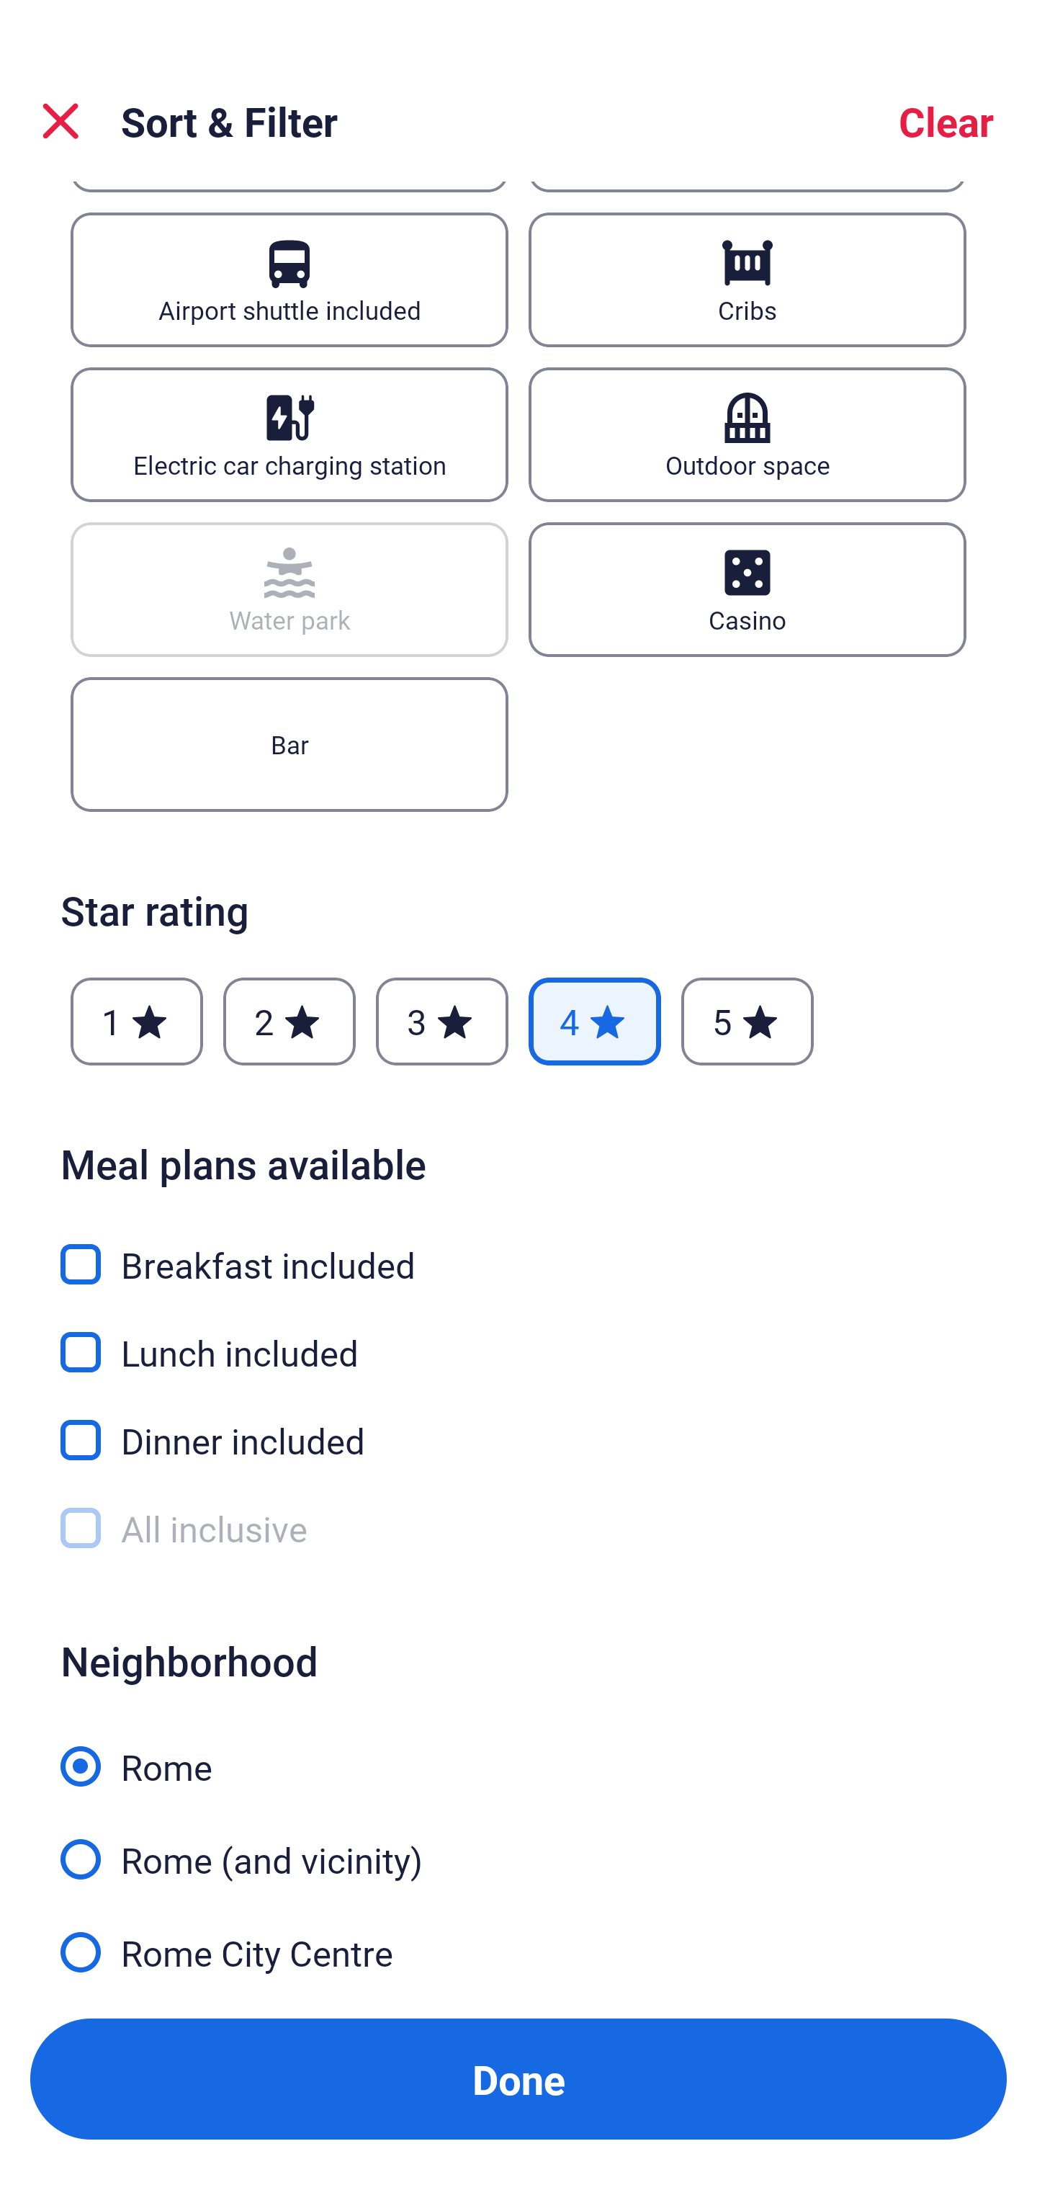 The image size is (1037, 2190). What do you see at coordinates (748, 1022) in the screenshot?
I see `5` at bounding box center [748, 1022].